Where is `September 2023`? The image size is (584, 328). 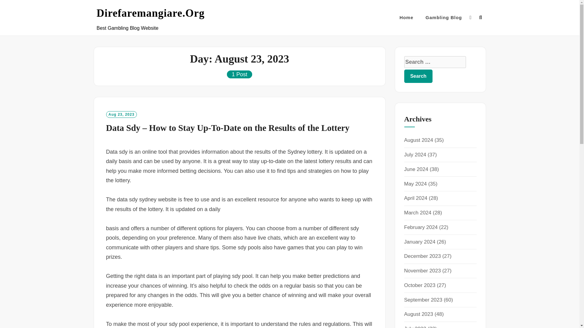
September 2023 is located at coordinates (423, 300).